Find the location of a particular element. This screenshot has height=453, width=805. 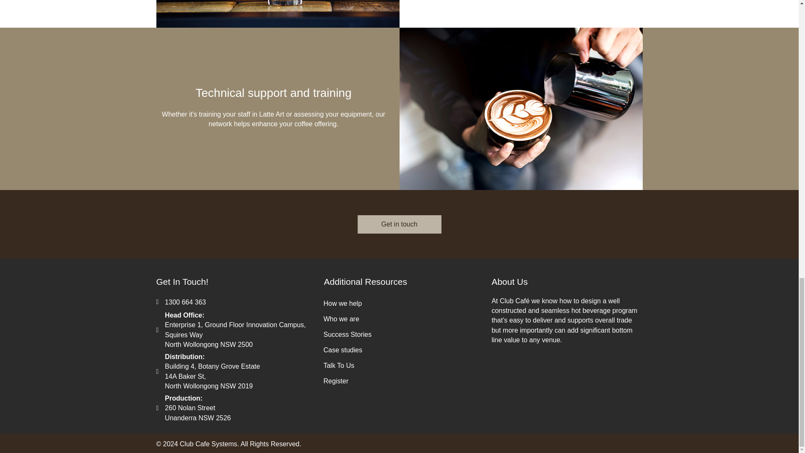

Technical support is located at coordinates (521, 108).